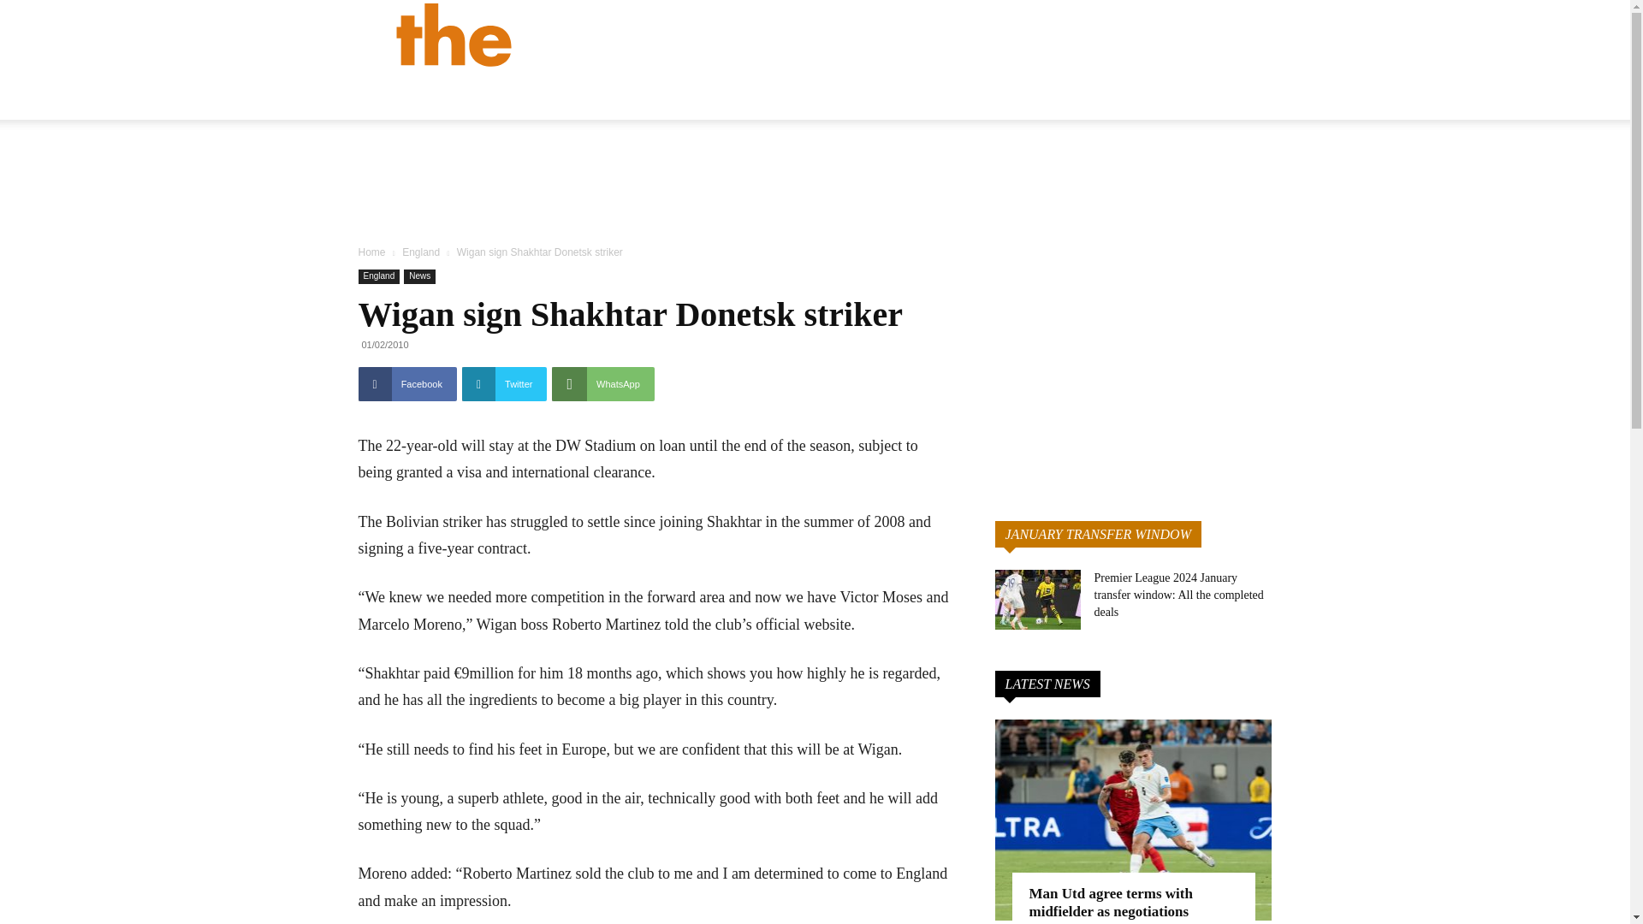 The height and width of the screenshot is (924, 1643). What do you see at coordinates (1280, 116) in the screenshot?
I see `Search` at bounding box center [1280, 116].